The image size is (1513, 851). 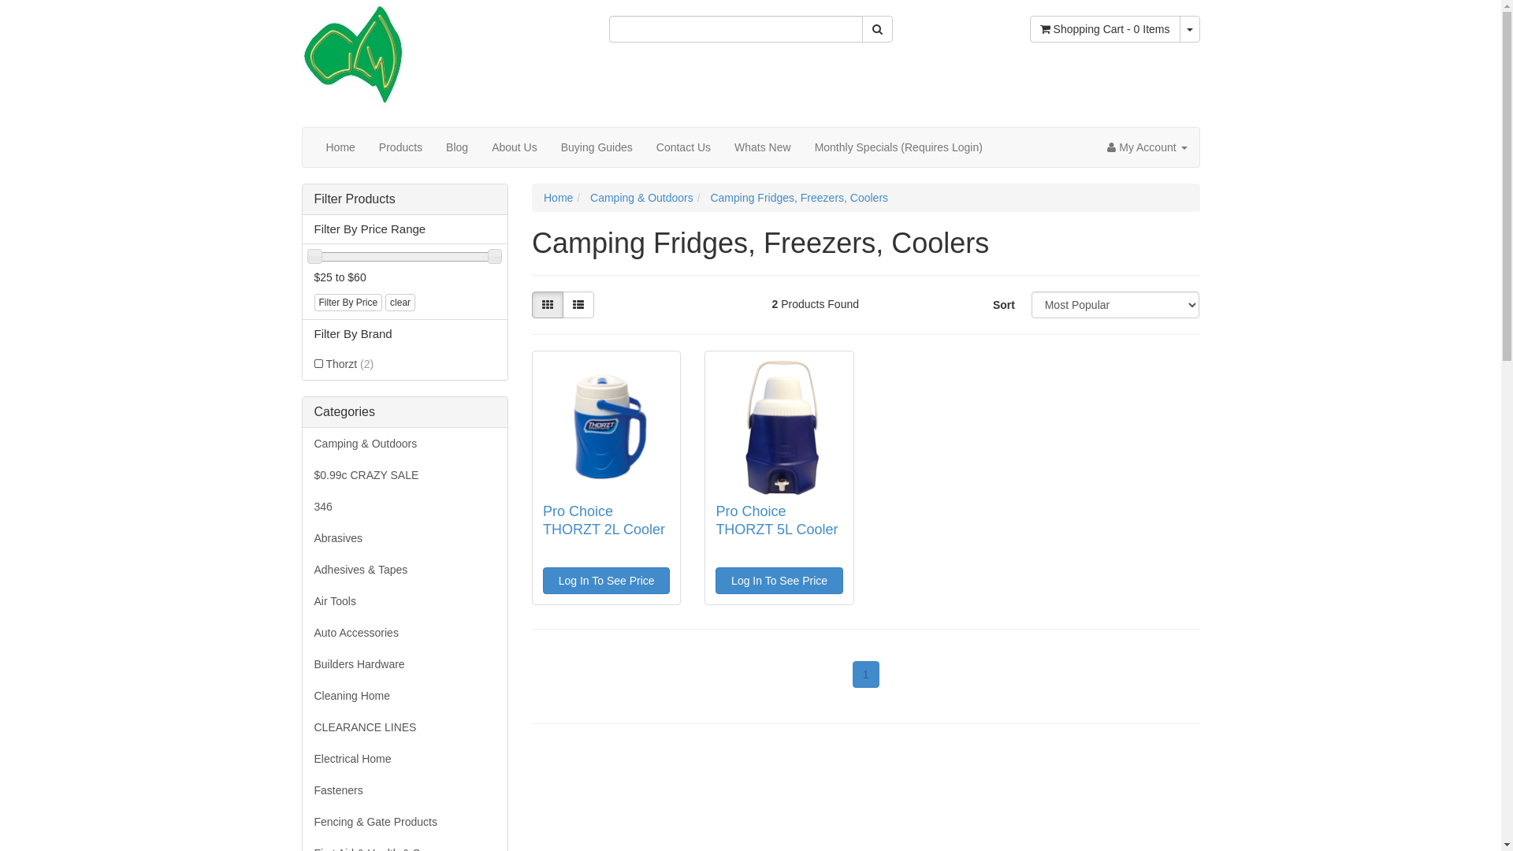 What do you see at coordinates (641, 198) in the screenshot?
I see `Camping & Outdoors` at bounding box center [641, 198].